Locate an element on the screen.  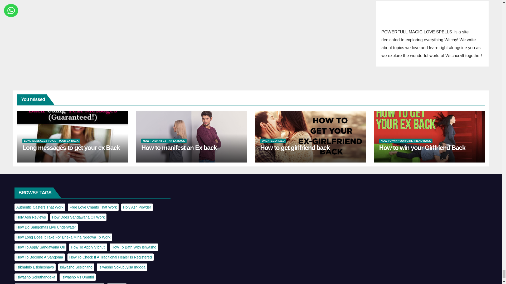
Permalink to: Long messages to get your ex Back is located at coordinates (71, 147).